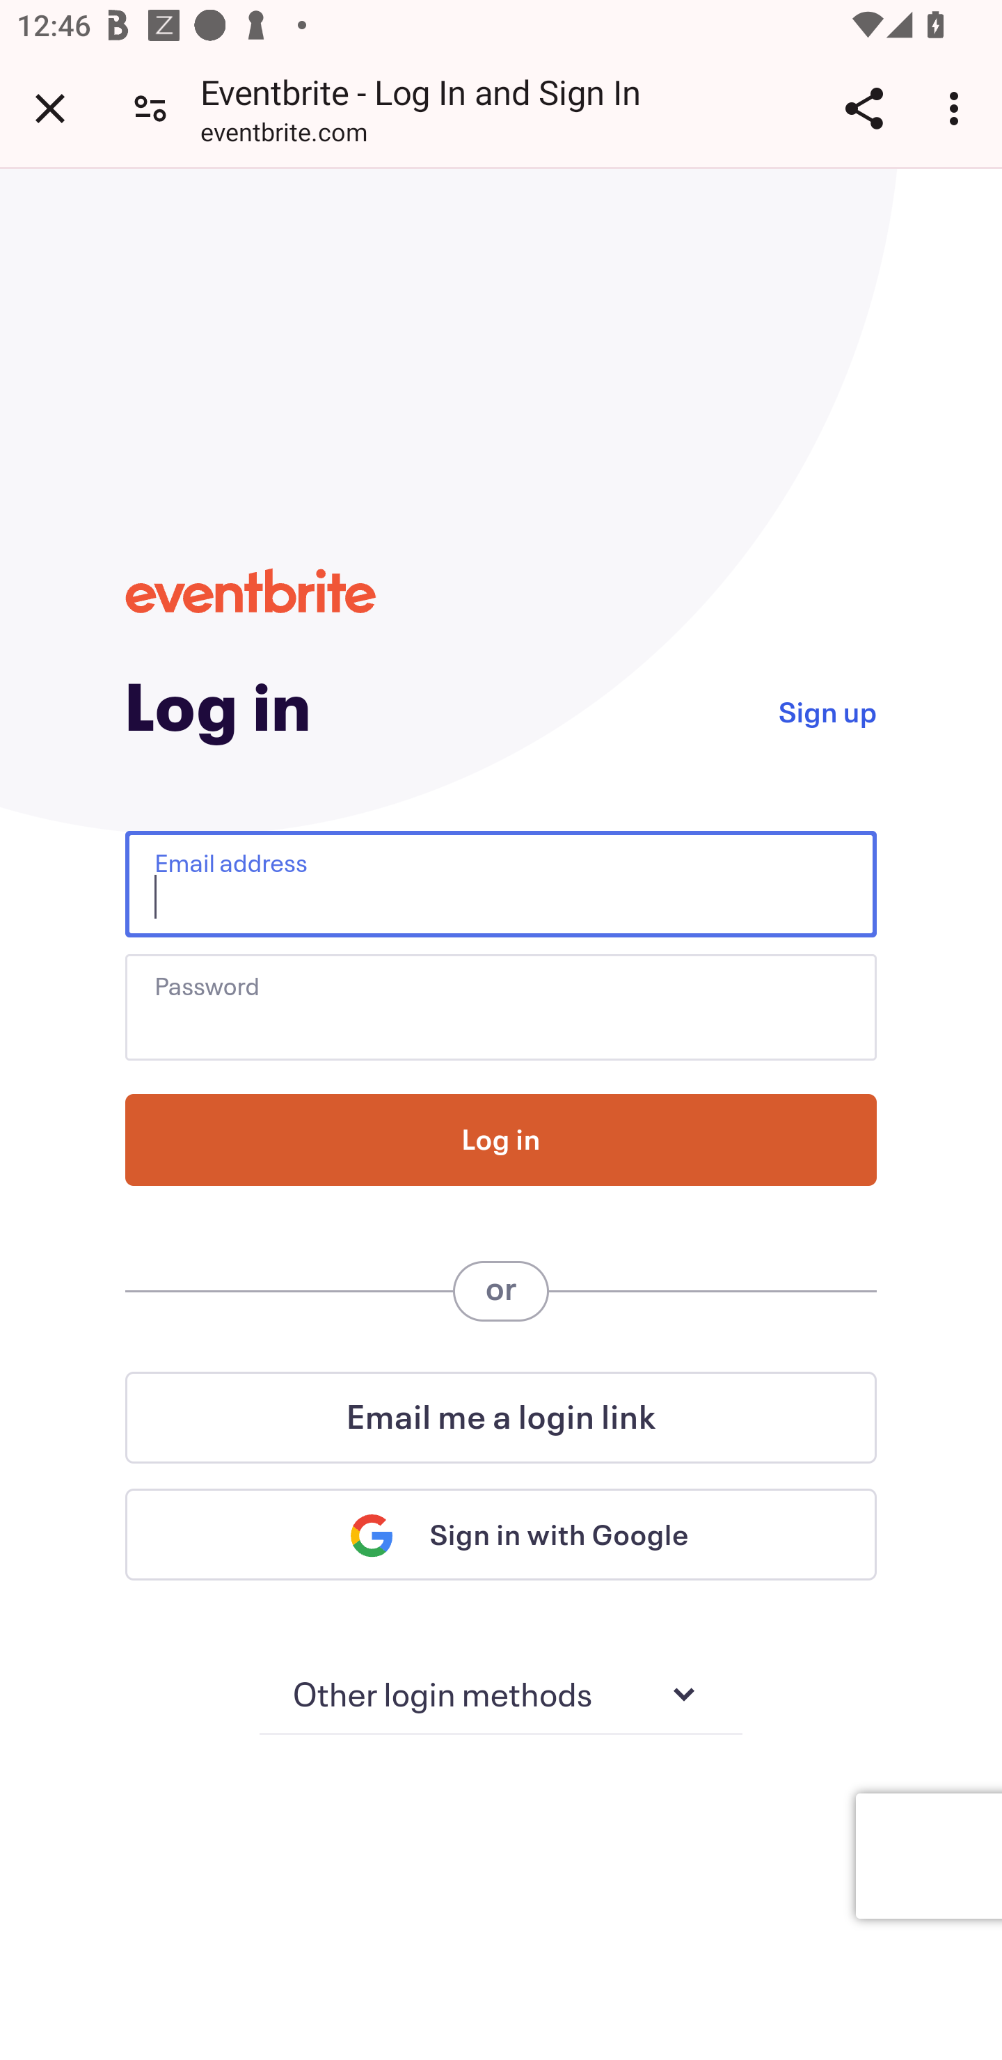  Describe the element at coordinates (827, 710) in the screenshot. I see `Sign up` at that location.